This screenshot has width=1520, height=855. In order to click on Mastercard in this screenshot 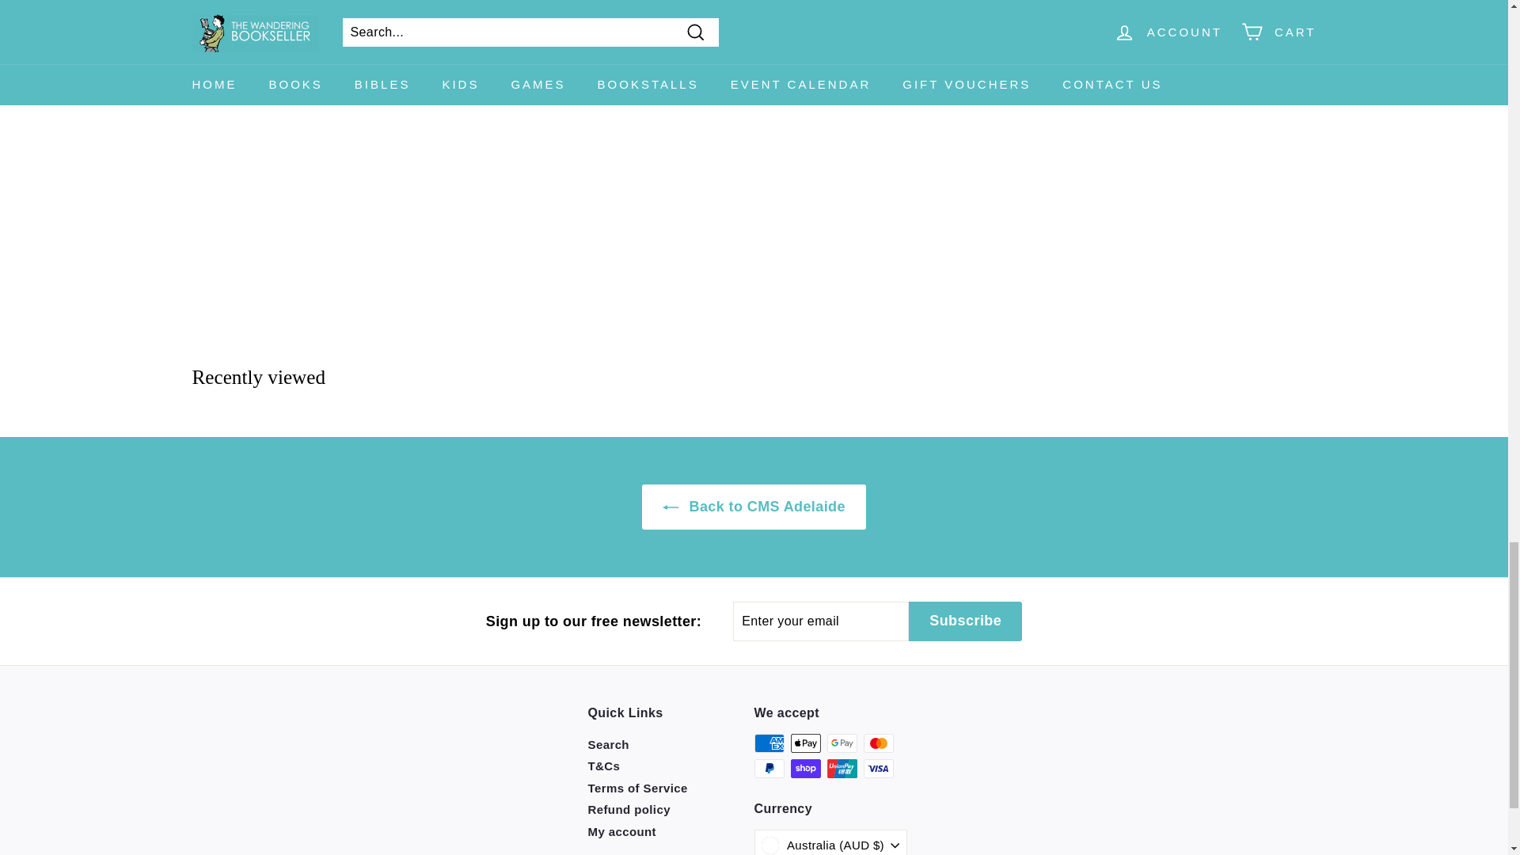, I will do `click(878, 743)`.